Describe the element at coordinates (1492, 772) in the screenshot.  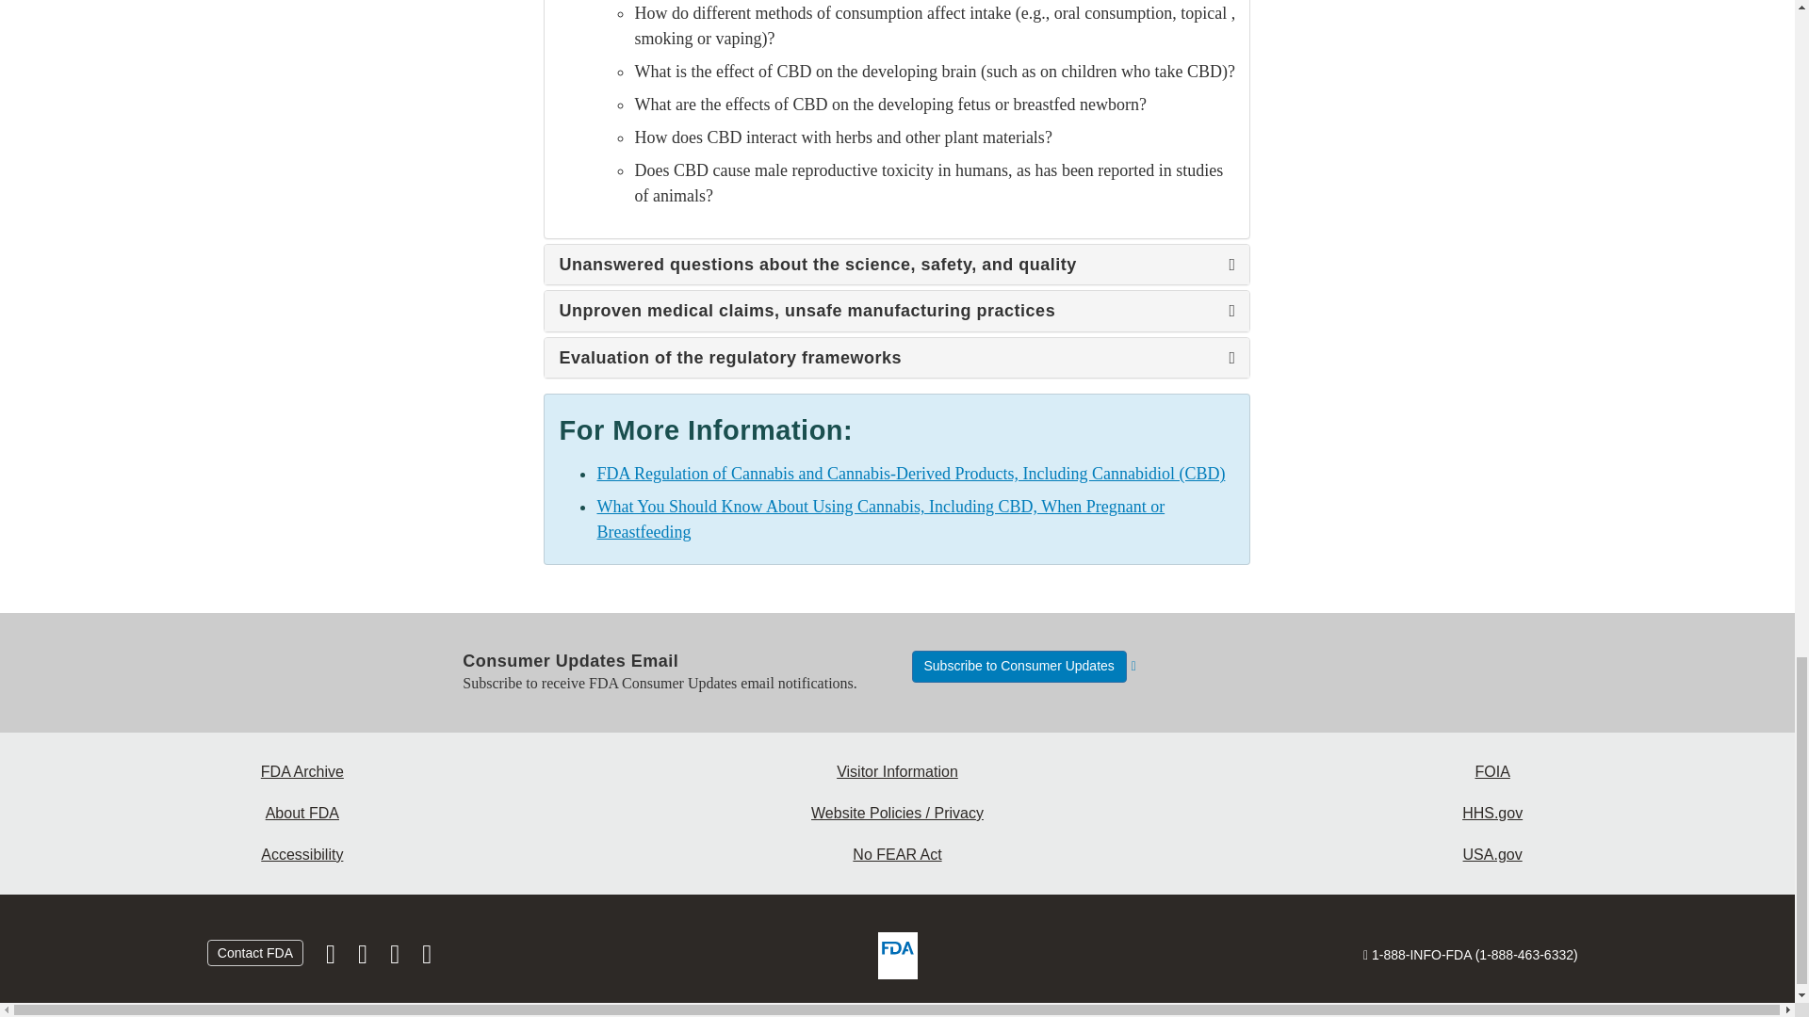
I see `Freedom of Information Act` at that location.